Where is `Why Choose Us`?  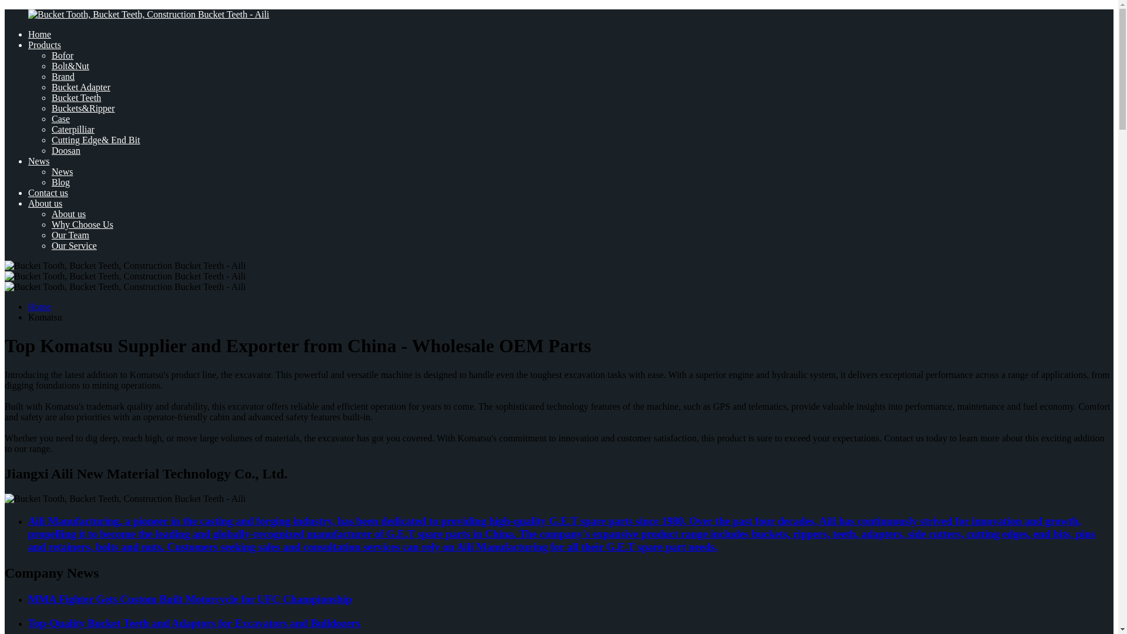 Why Choose Us is located at coordinates (82, 224).